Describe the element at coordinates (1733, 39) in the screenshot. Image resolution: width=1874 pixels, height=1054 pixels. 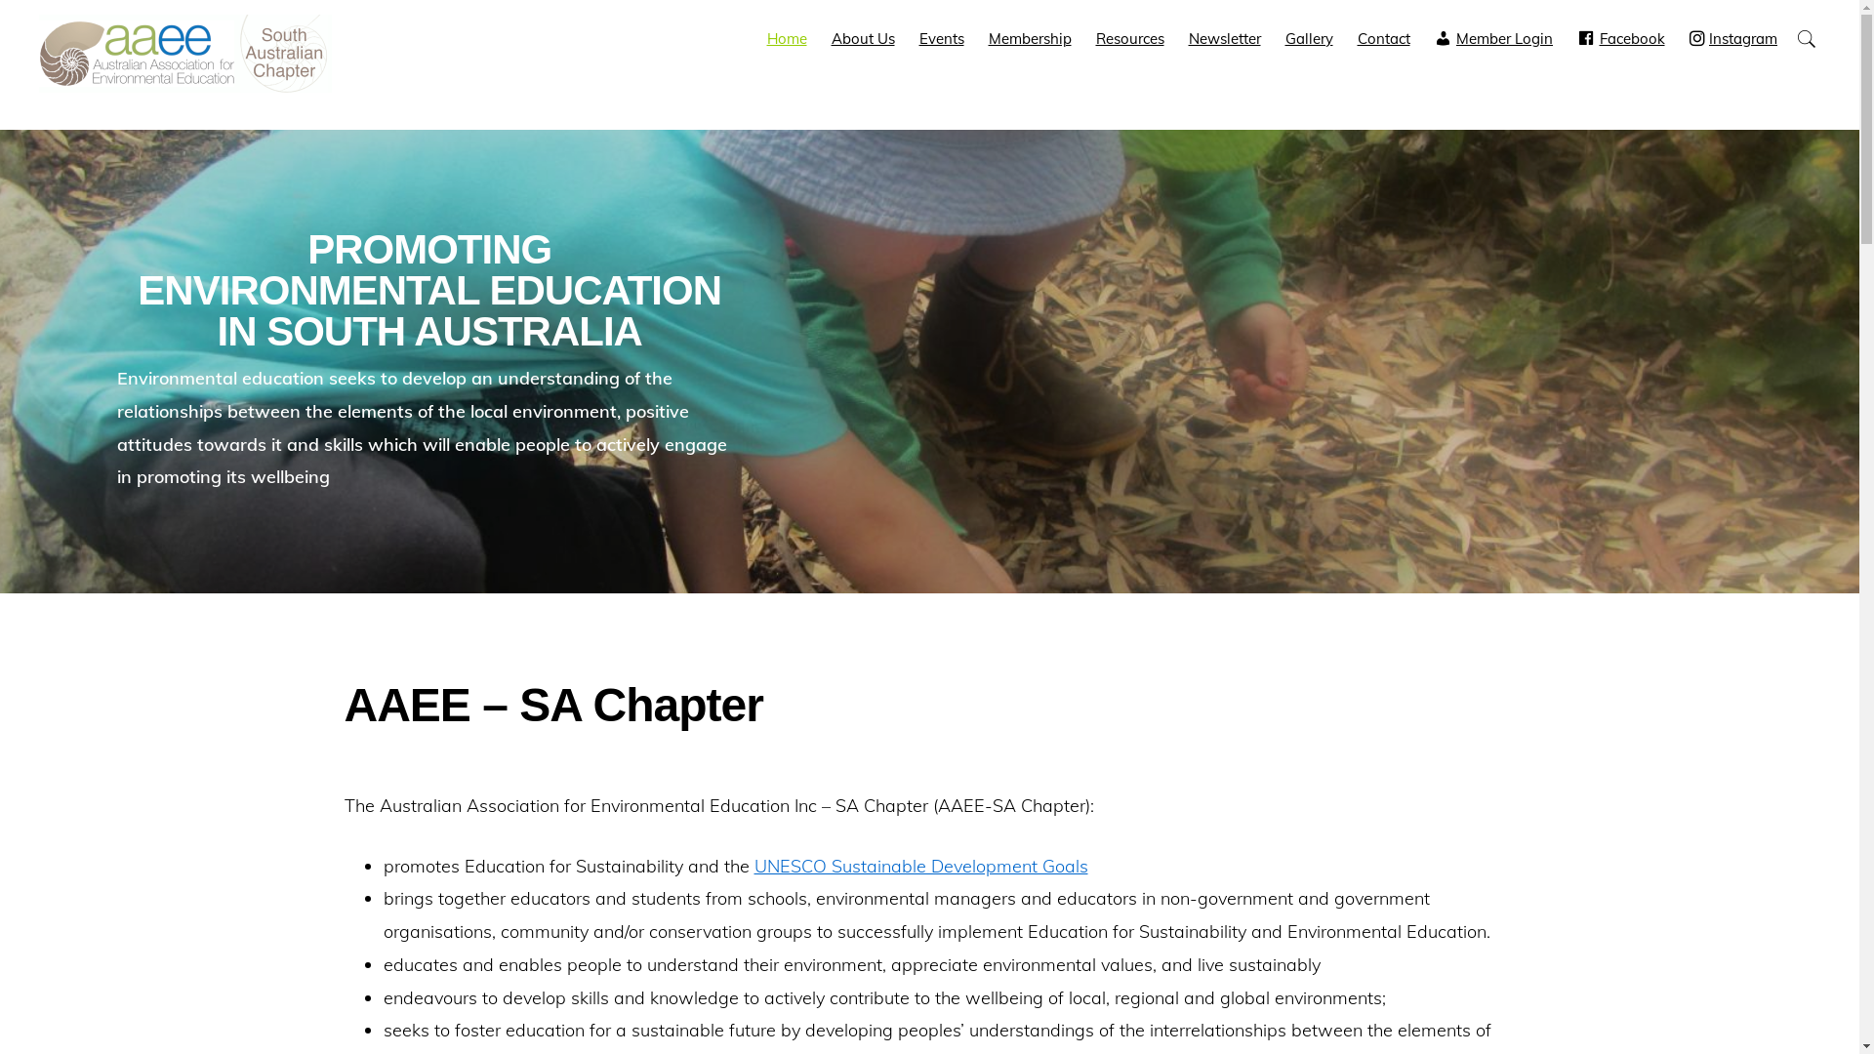
I see `Instagram` at that location.